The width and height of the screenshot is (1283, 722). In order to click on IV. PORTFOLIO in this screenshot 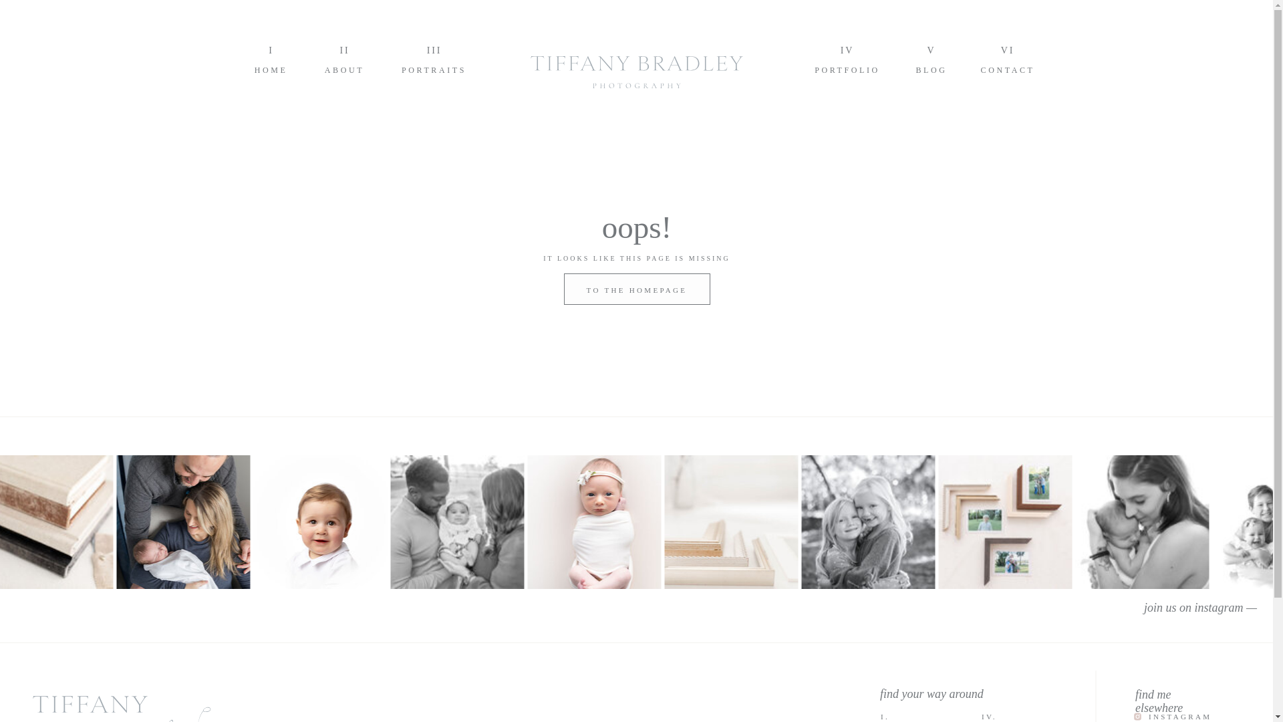, I will do `click(1021, 717)`.